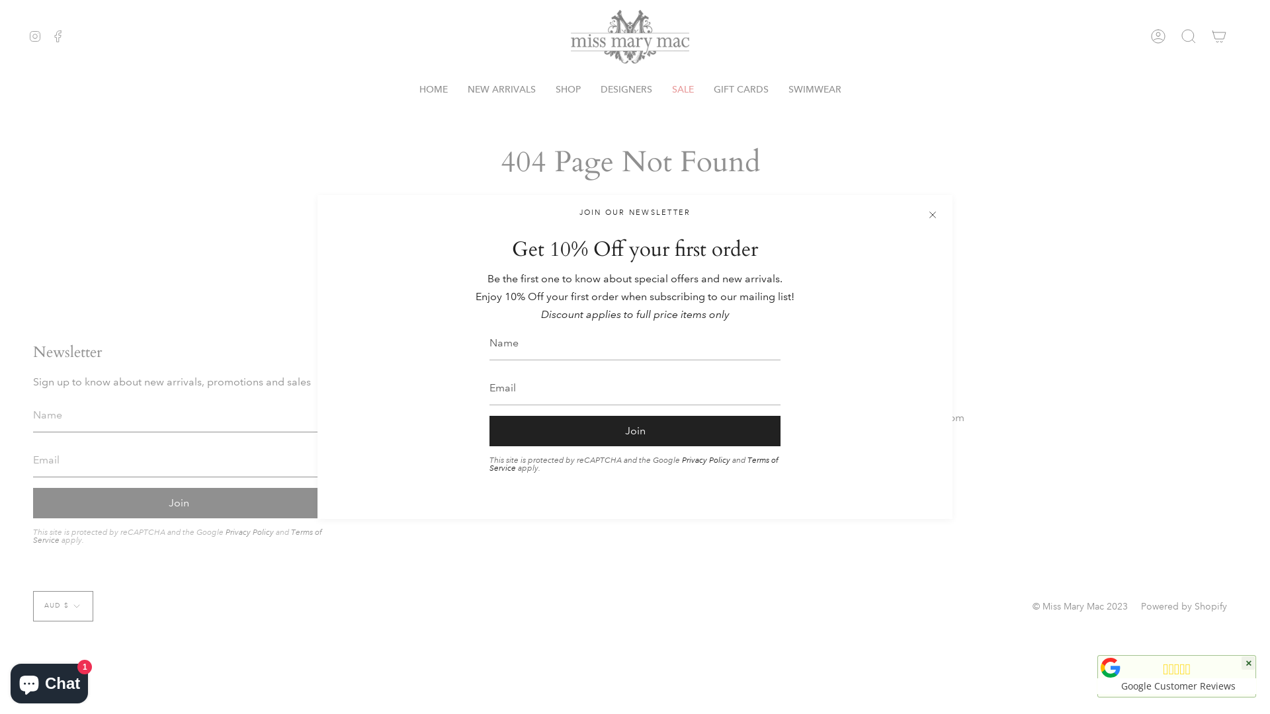  What do you see at coordinates (814, 90) in the screenshot?
I see `SWIMWEAR` at bounding box center [814, 90].